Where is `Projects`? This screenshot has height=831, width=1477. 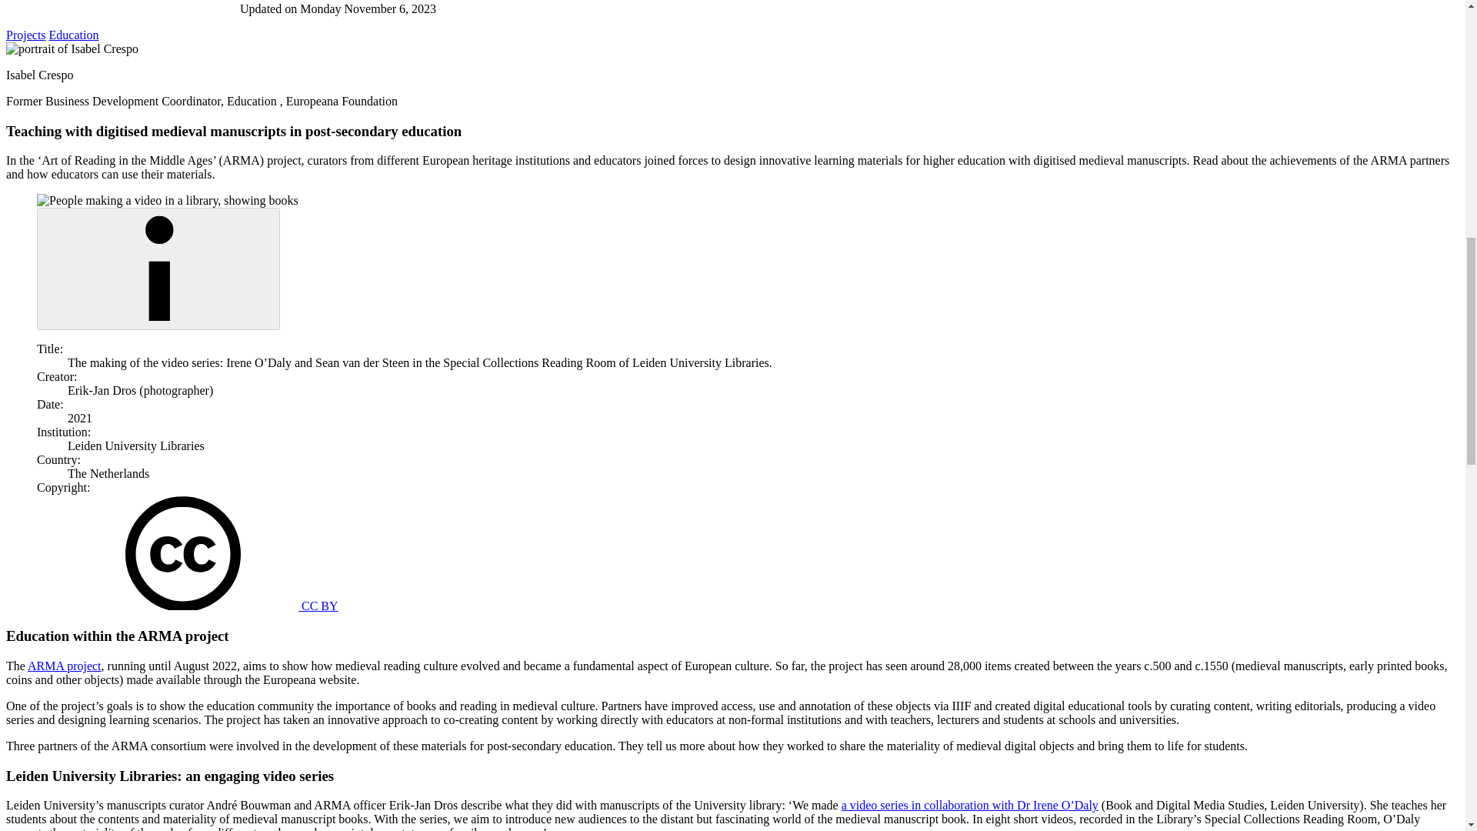
Projects is located at coordinates (25, 35).